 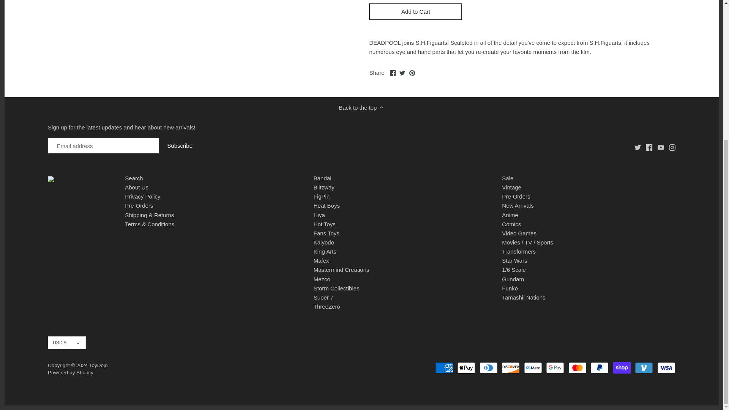 What do you see at coordinates (393, 73) in the screenshot?
I see `Facebook` at bounding box center [393, 73].